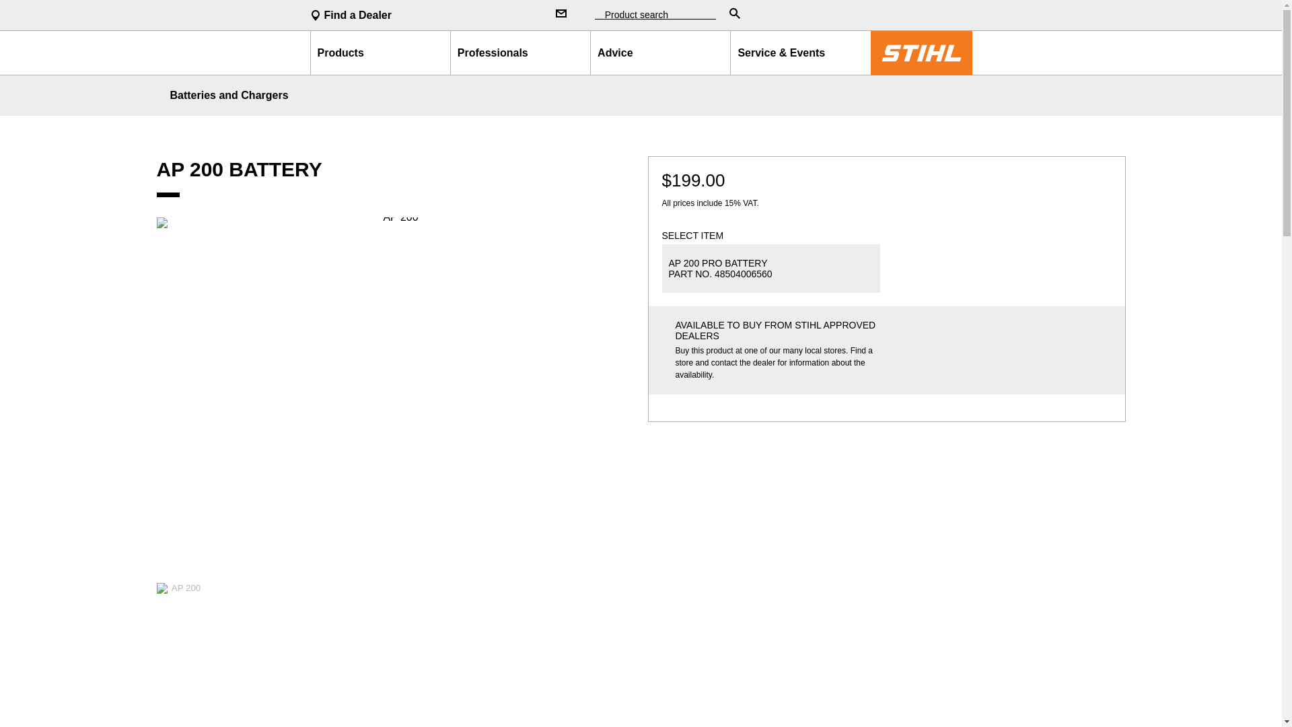 This screenshot has height=727, width=1292. What do you see at coordinates (422, 15) in the screenshot?
I see `Find a Dealer` at bounding box center [422, 15].